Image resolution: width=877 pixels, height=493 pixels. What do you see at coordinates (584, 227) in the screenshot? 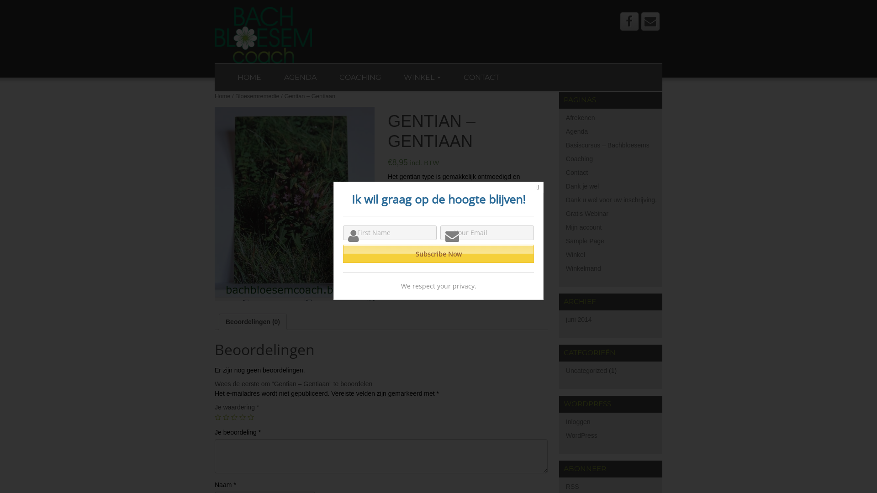
I see `Mijn account` at bounding box center [584, 227].